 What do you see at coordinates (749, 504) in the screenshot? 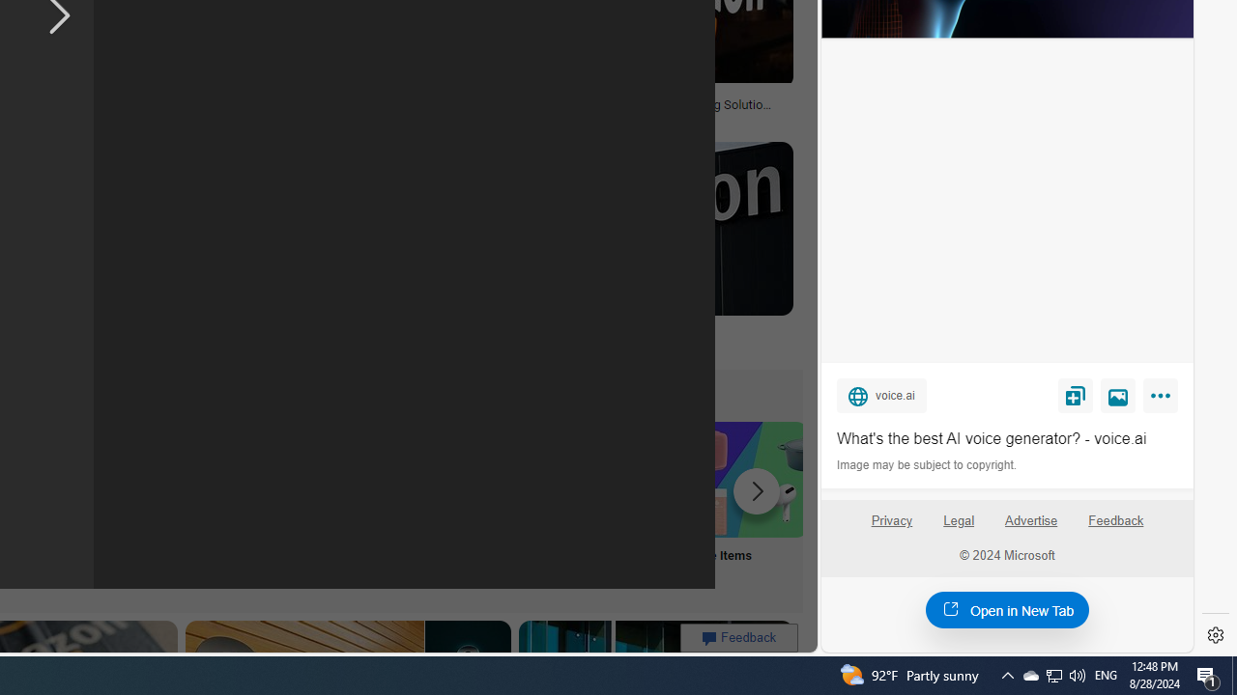
I see `Sale Items` at bounding box center [749, 504].